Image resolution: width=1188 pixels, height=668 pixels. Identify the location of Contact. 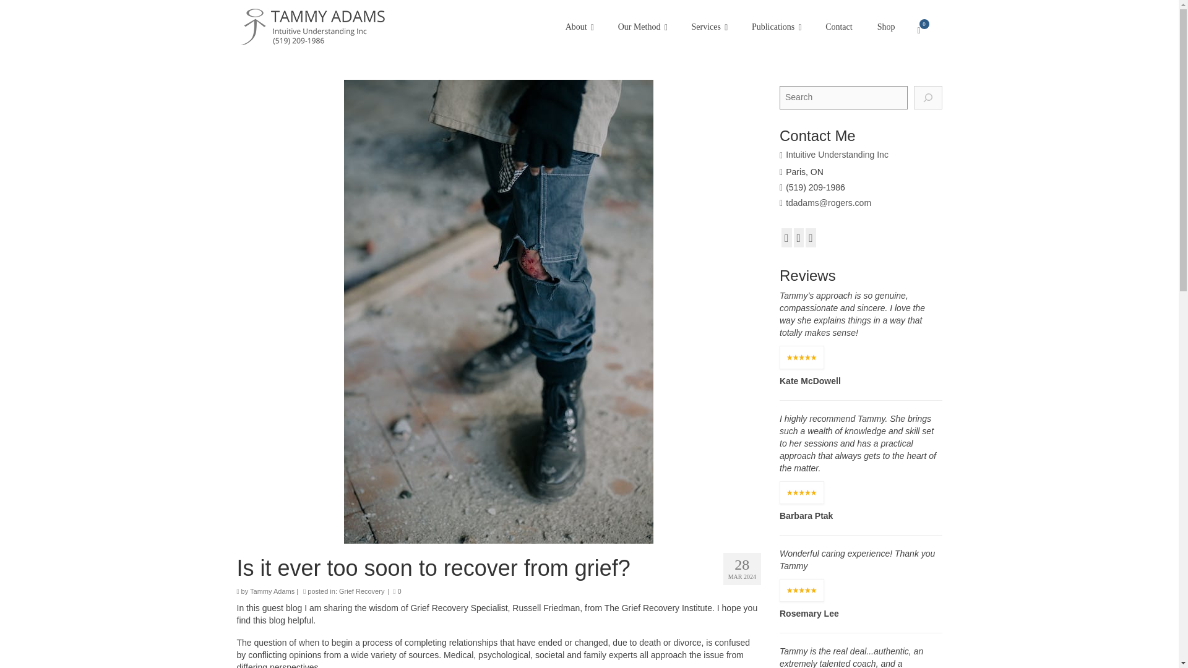
(838, 27).